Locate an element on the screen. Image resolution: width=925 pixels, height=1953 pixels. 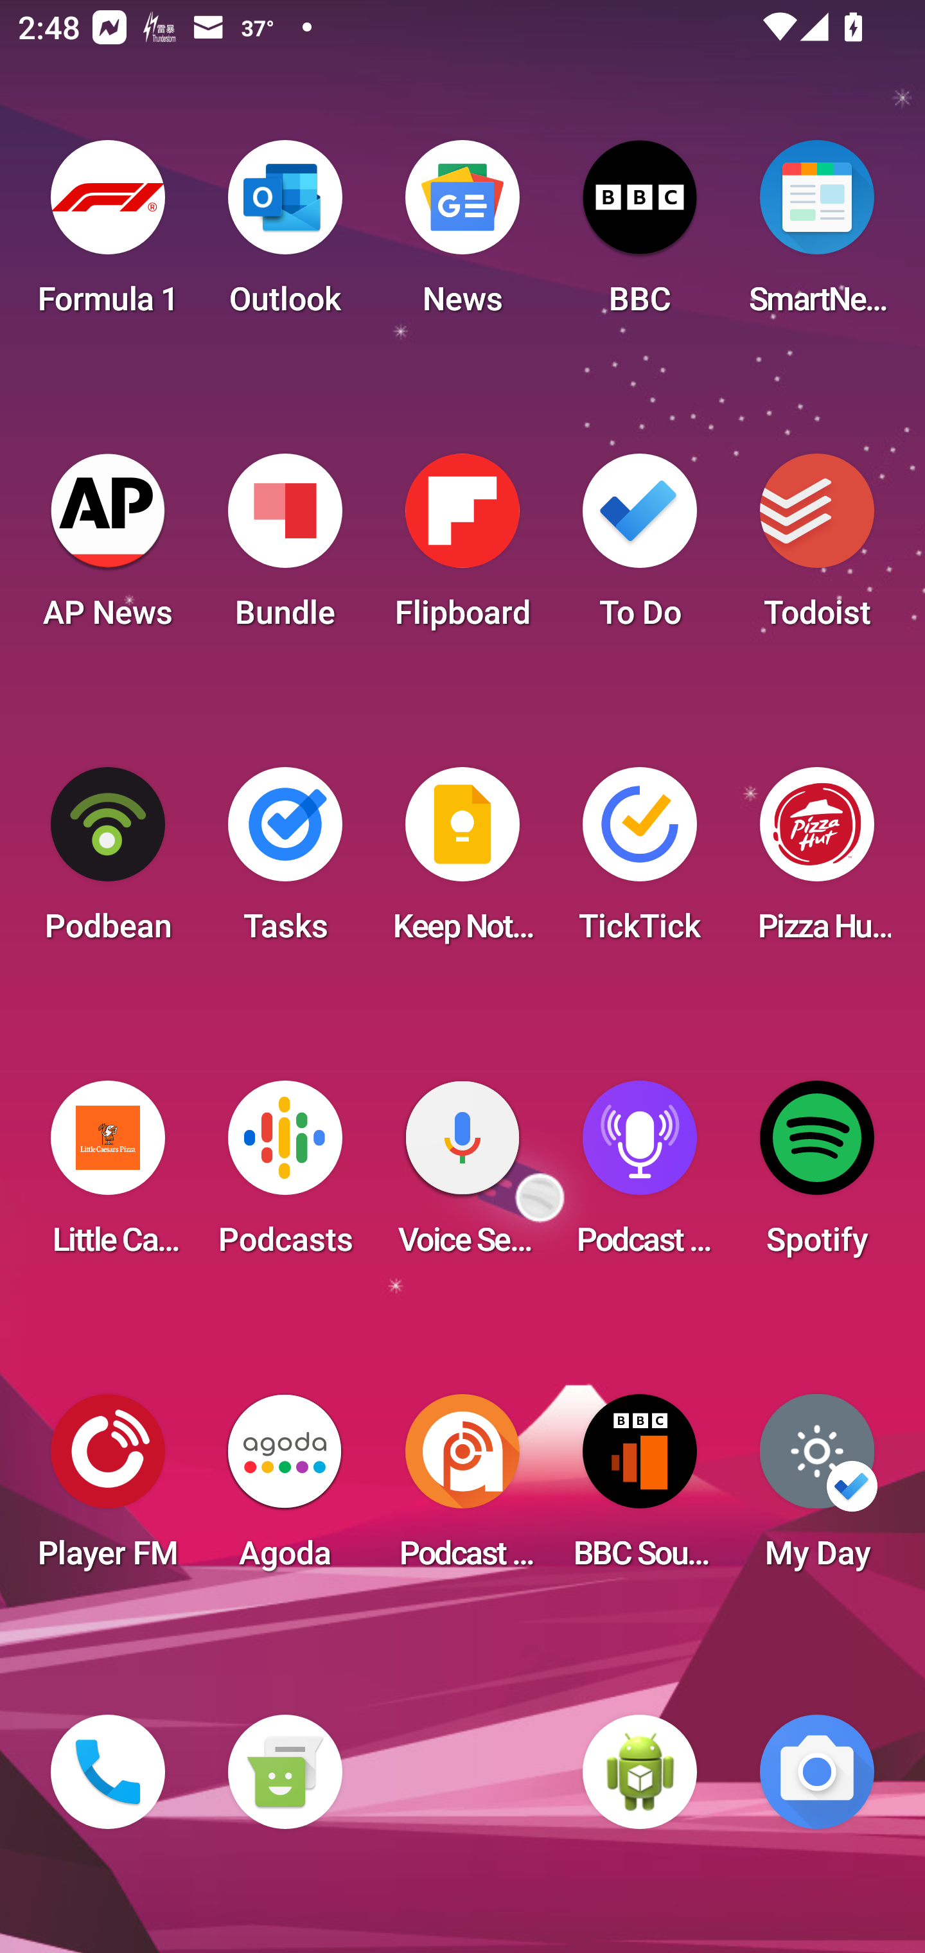
Podcasts is located at coordinates (285, 1176).